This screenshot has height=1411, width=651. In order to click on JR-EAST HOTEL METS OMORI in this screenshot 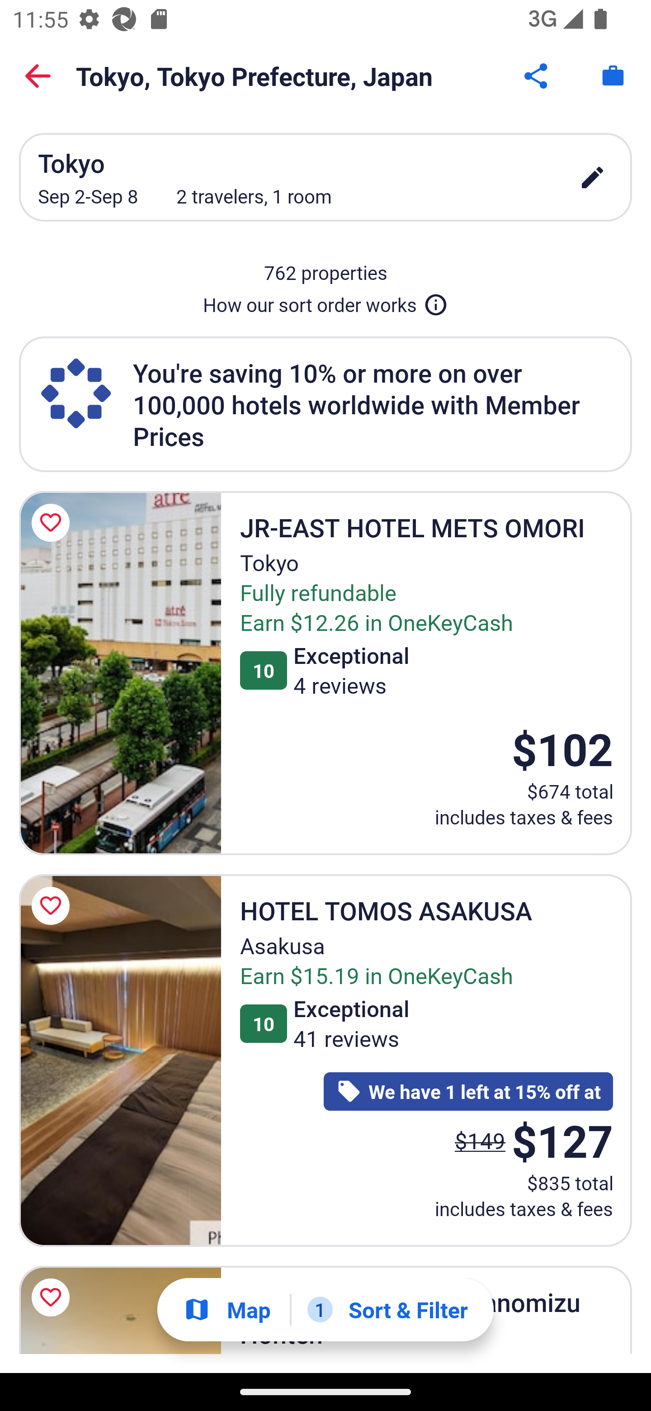, I will do `click(120, 673)`.